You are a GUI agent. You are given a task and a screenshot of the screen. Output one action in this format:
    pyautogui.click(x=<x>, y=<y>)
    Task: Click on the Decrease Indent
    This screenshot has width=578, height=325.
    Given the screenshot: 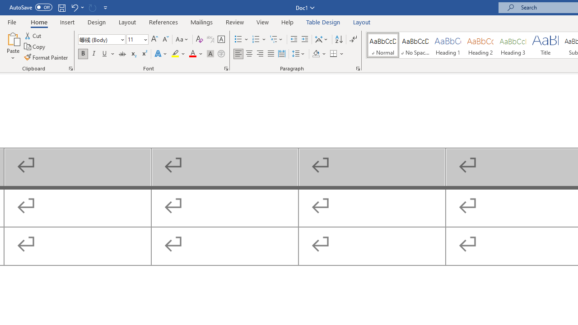 What is the action you would take?
    pyautogui.click(x=294, y=40)
    